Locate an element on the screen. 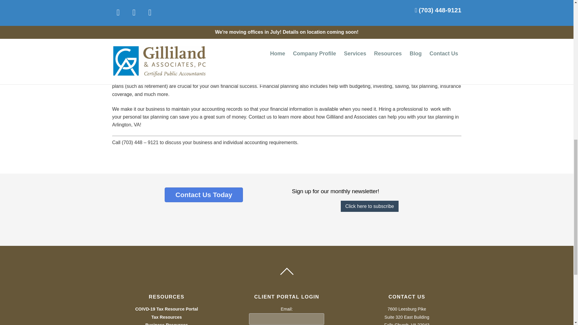 The image size is (578, 325). Click here to subscribe is located at coordinates (370, 206).